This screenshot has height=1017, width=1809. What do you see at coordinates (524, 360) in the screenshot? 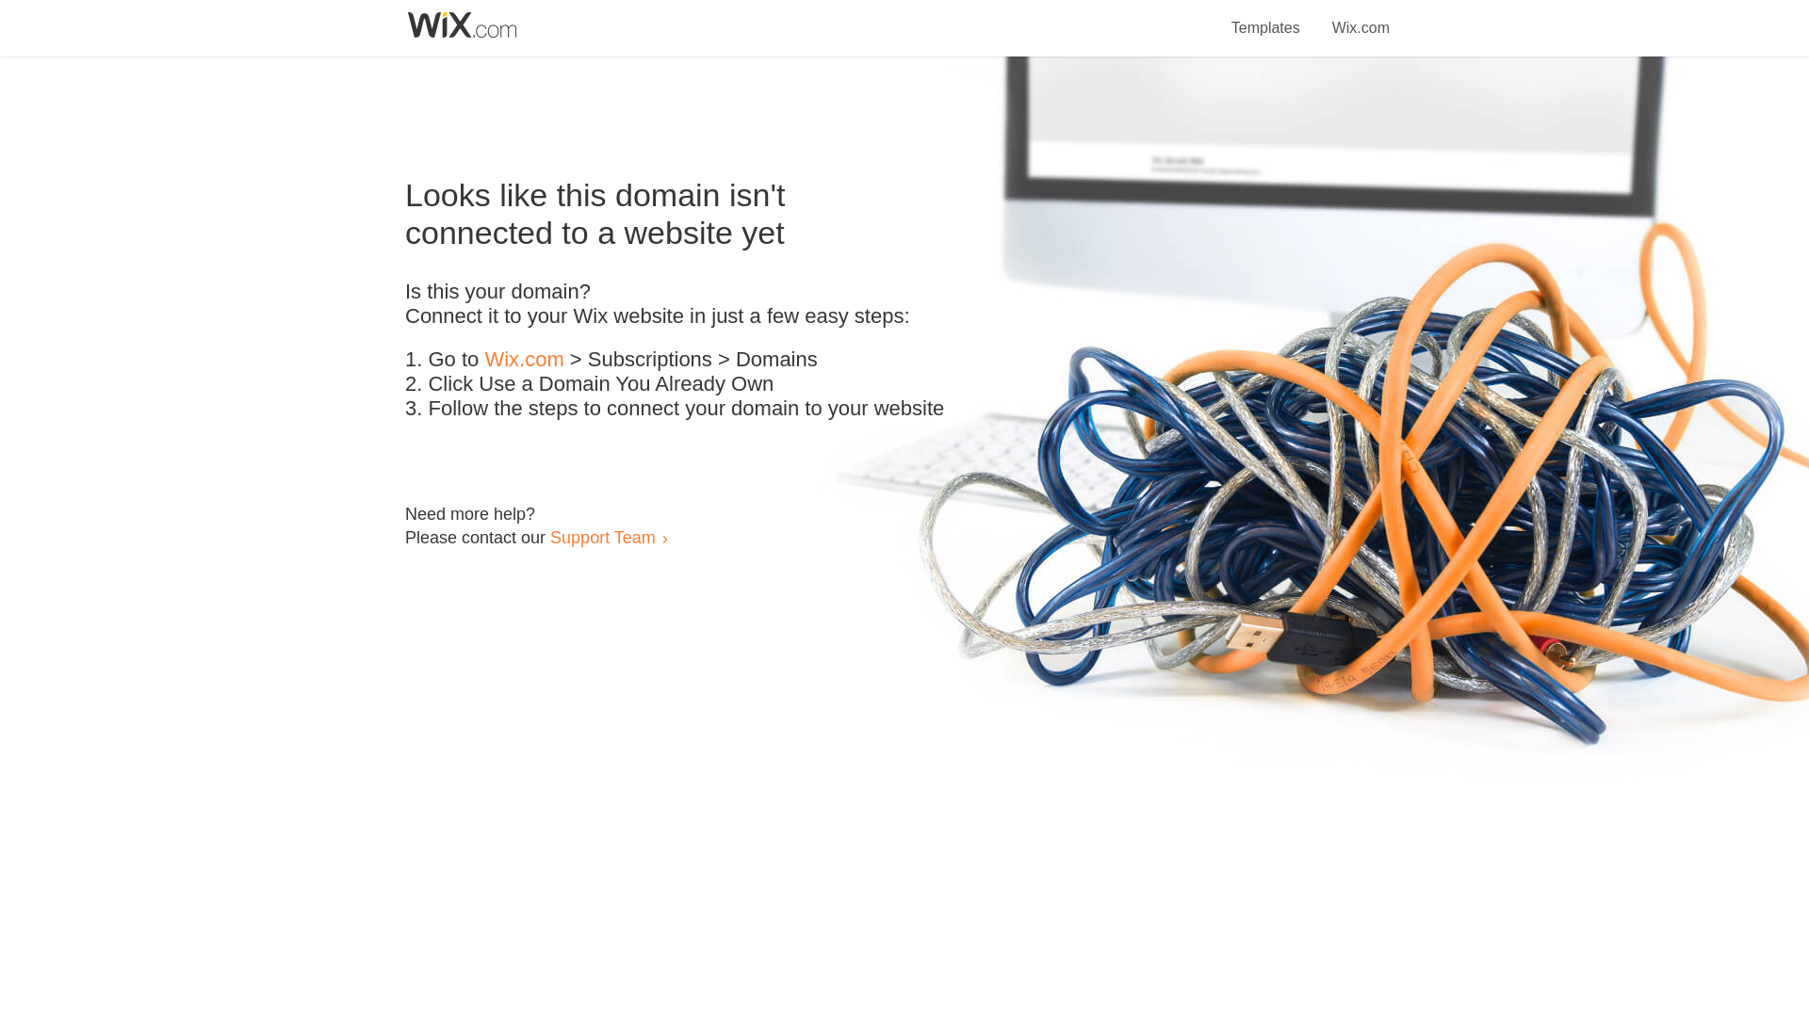
I see `Wix.com` at bounding box center [524, 360].